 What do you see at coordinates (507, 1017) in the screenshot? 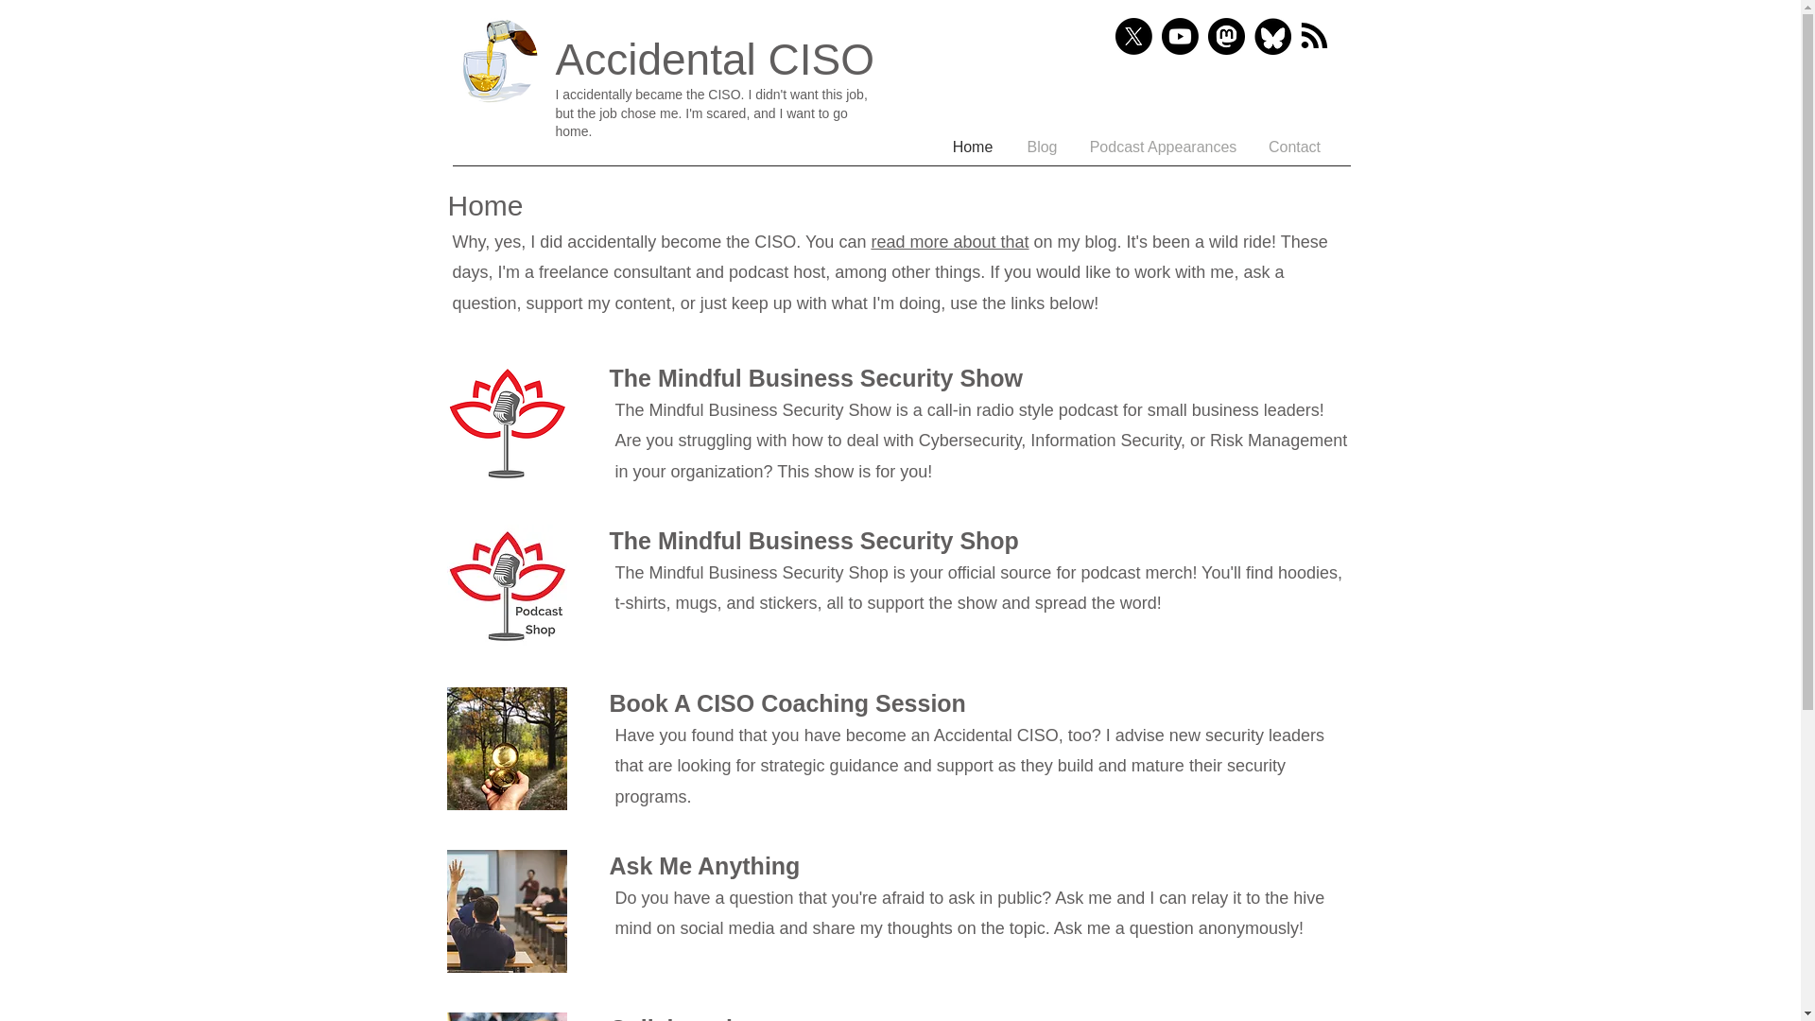
I see `Contact Me Today!` at bounding box center [507, 1017].